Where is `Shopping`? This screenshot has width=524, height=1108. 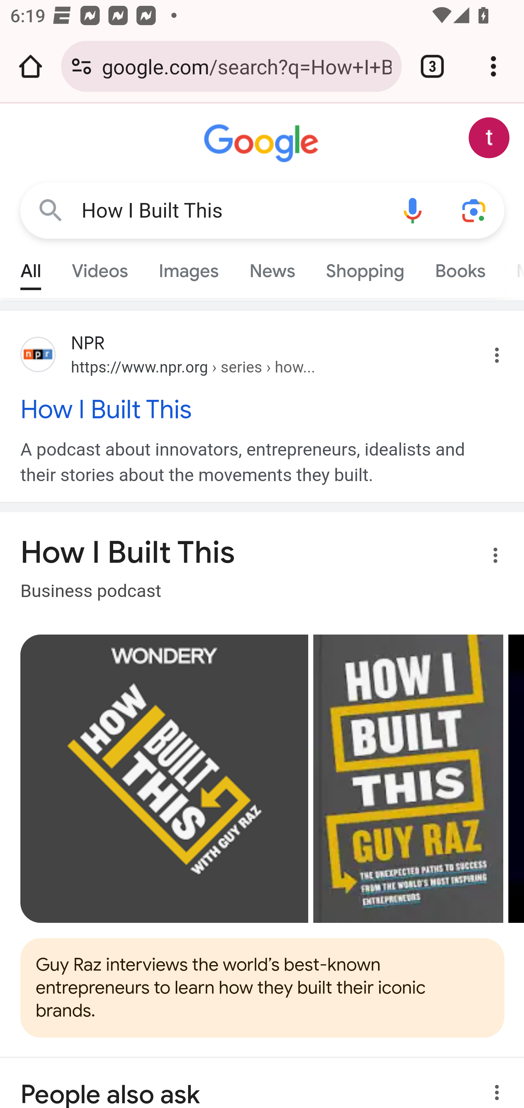
Shopping is located at coordinates (365, 268).